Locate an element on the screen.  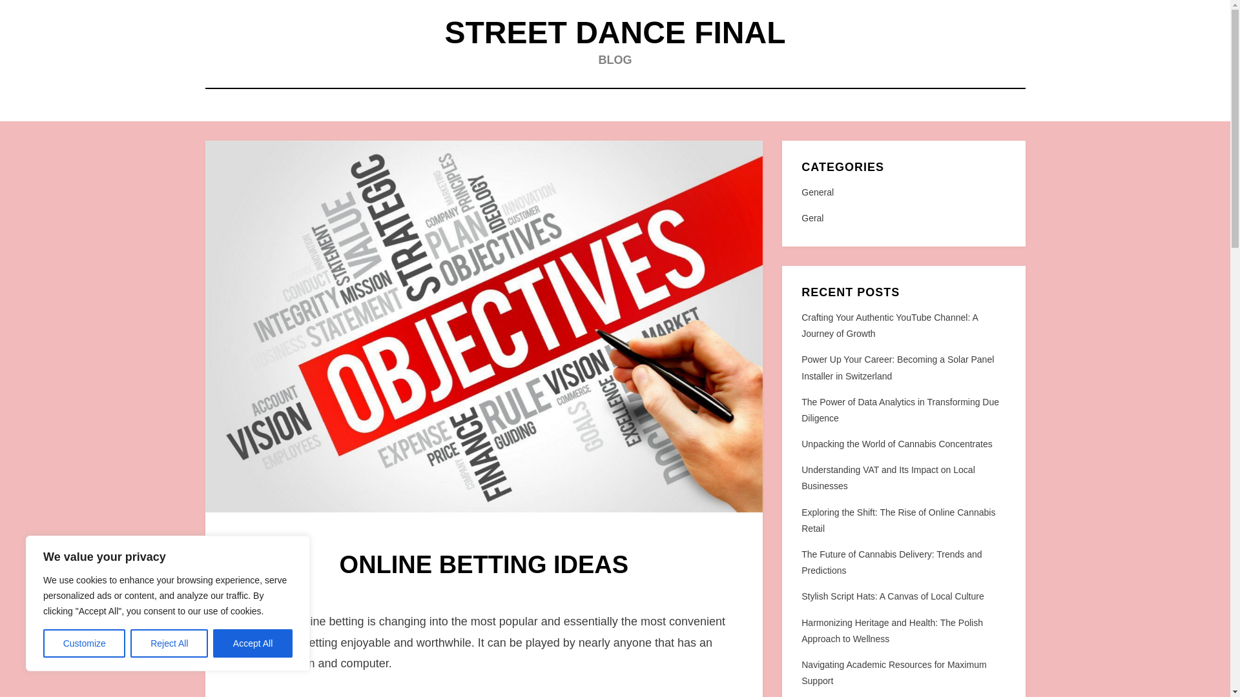
Crafting Your Authentic YouTube Channel: A Journey of Growth is located at coordinates (889, 325).